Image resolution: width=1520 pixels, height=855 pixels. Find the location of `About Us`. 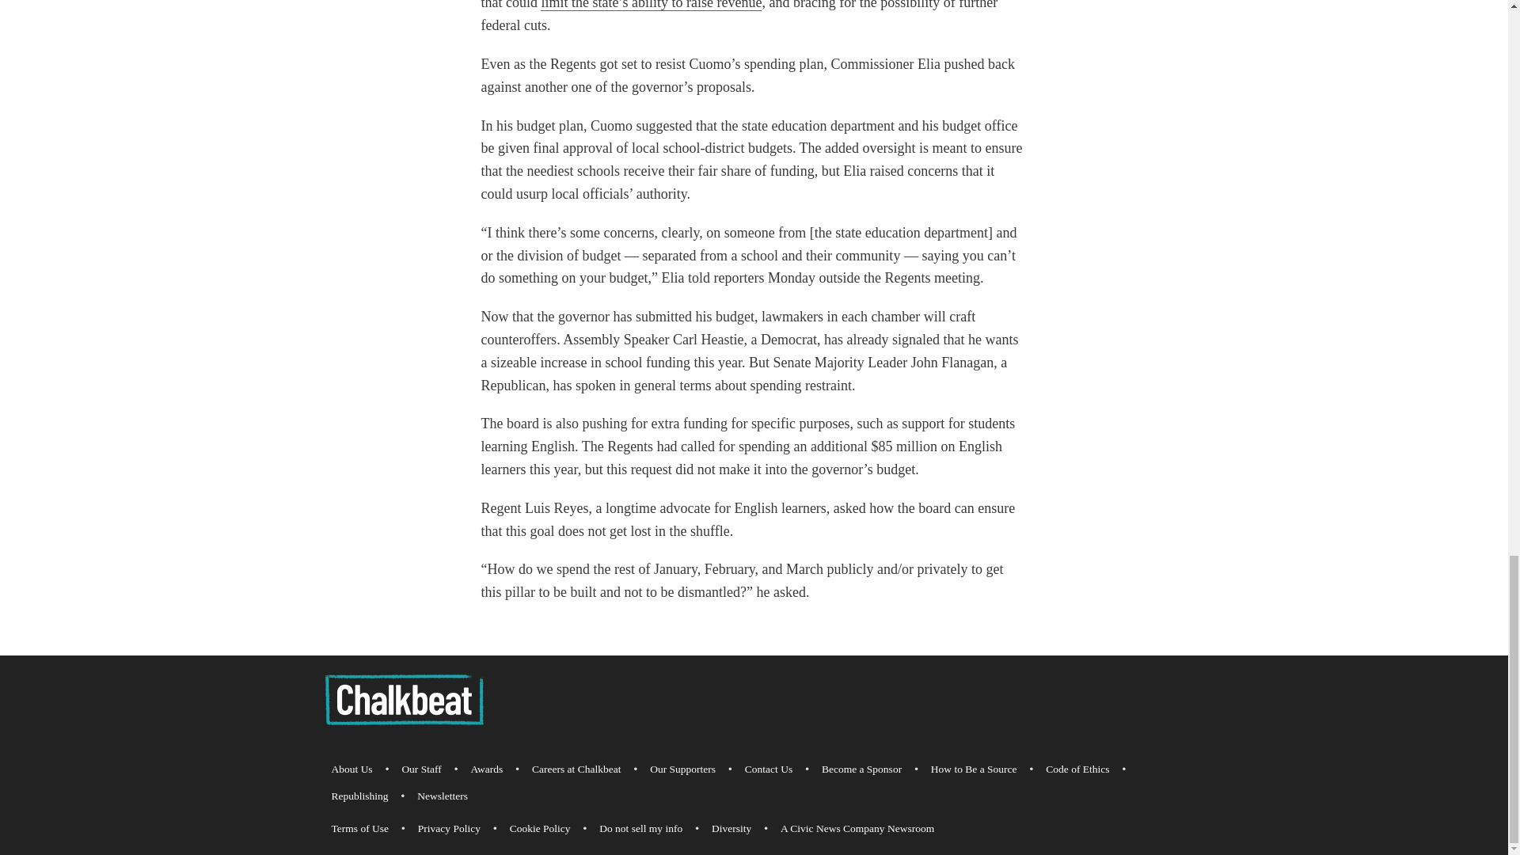

About Us is located at coordinates (351, 769).